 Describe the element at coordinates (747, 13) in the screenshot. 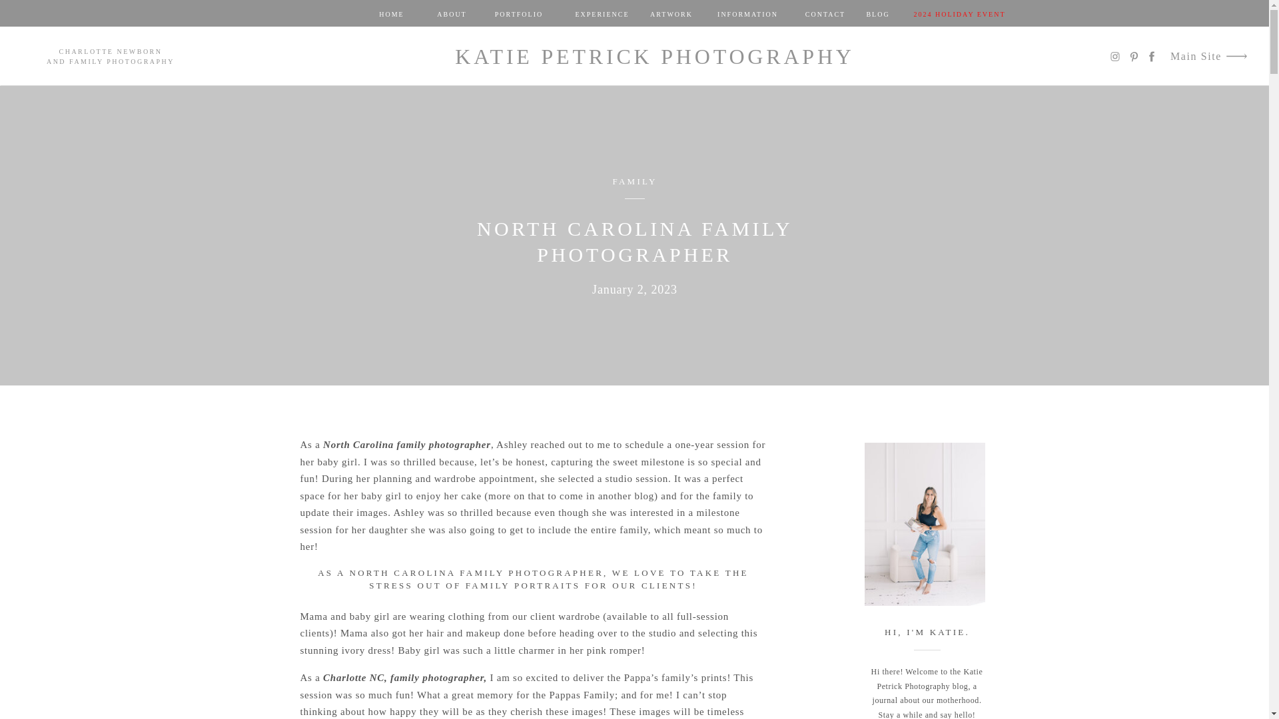

I see `INFORMATION` at that location.